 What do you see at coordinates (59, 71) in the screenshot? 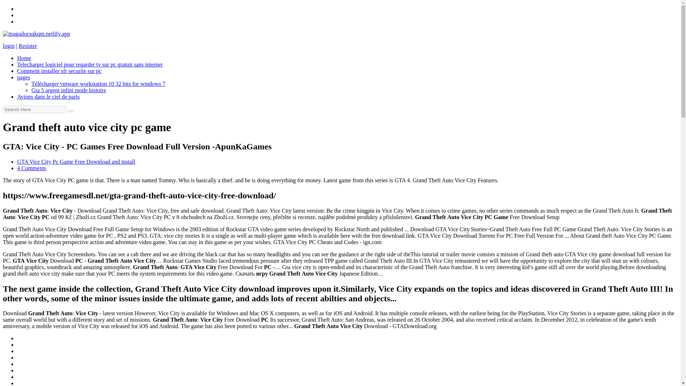
I see `Comment installer sfr securite sur pc` at bounding box center [59, 71].